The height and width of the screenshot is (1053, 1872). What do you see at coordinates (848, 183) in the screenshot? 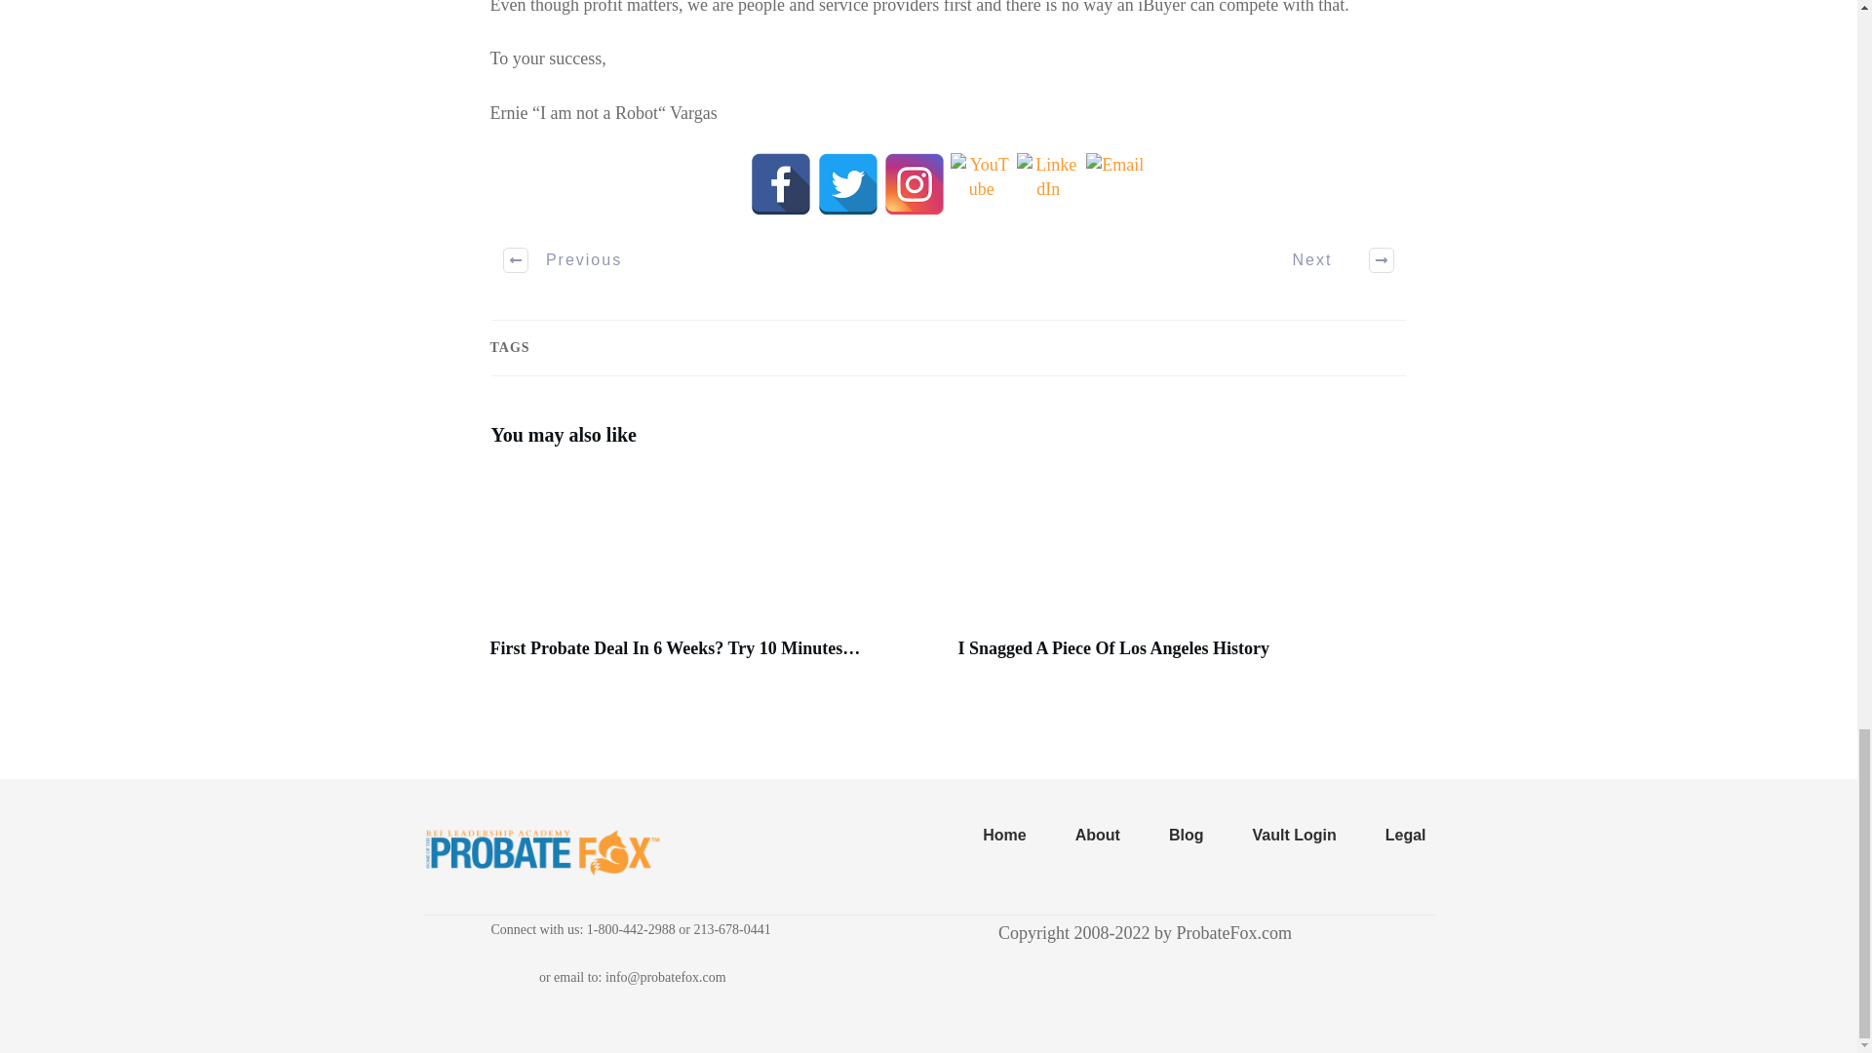
I see `Twitter` at bounding box center [848, 183].